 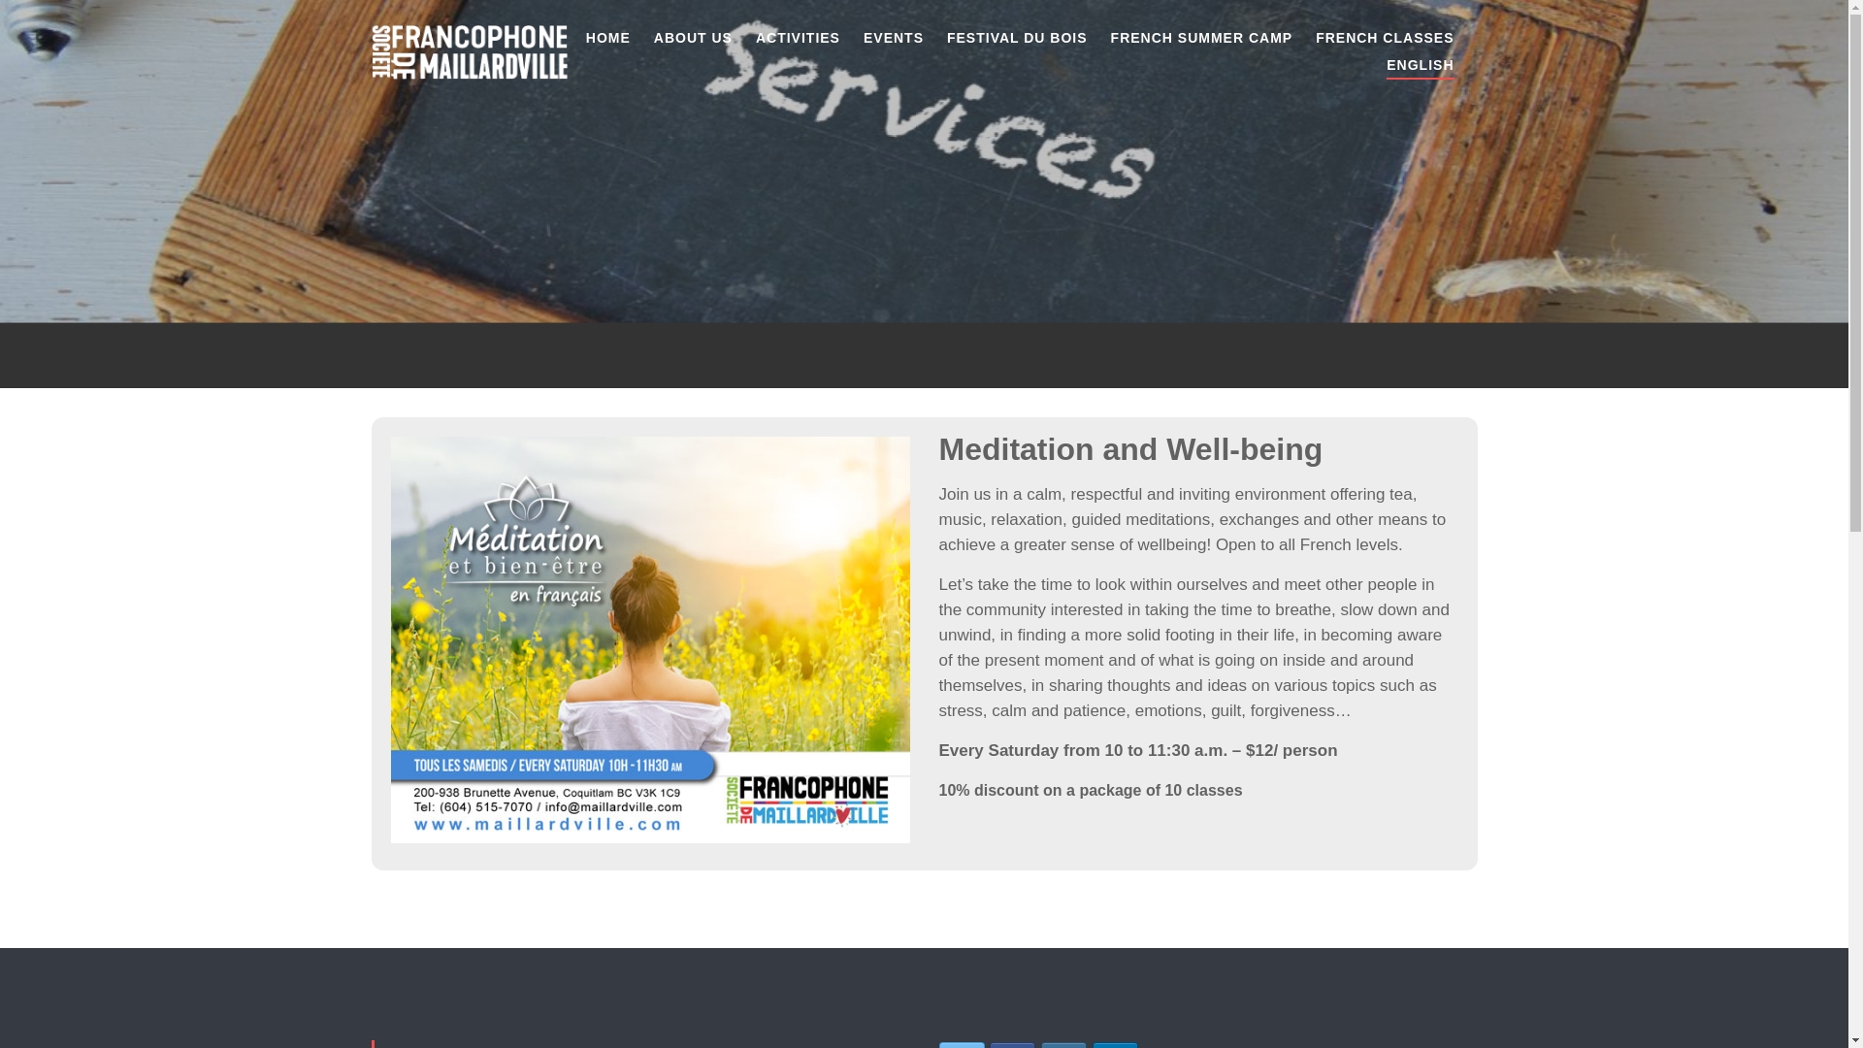 I want to click on FRENCH CLASSES, so click(x=1384, y=41).